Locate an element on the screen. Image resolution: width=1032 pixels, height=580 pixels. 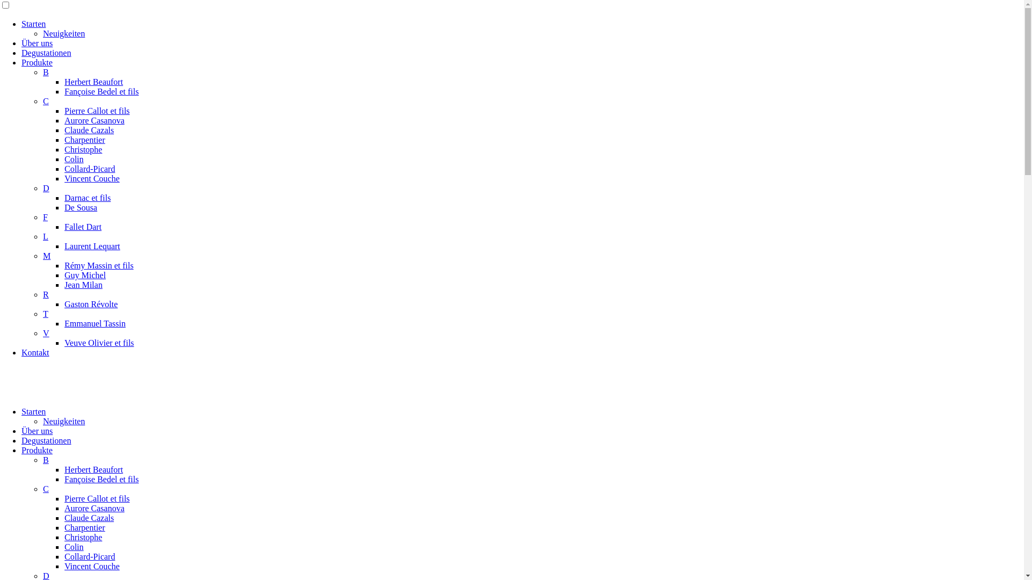
Neuigkeiten is located at coordinates (64, 33).